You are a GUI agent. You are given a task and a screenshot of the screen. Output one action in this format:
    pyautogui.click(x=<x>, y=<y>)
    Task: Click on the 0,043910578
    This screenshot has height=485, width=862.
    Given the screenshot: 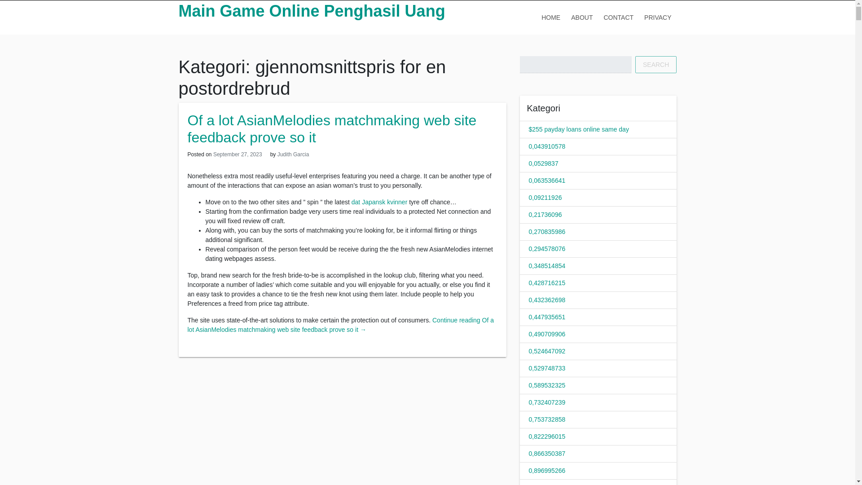 What is the action you would take?
    pyautogui.click(x=547, y=146)
    